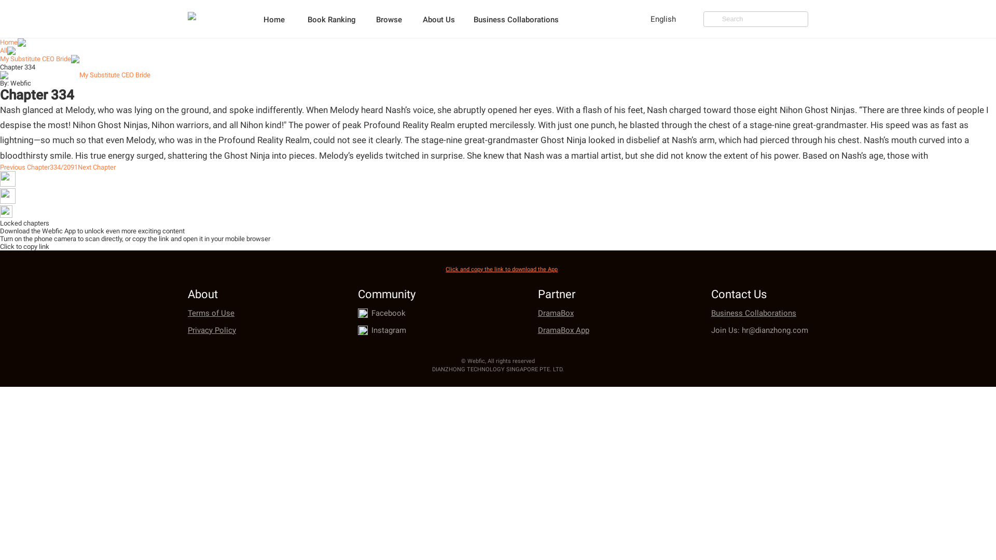 The image size is (996, 560). What do you see at coordinates (389, 330) in the screenshot?
I see `Instagram` at bounding box center [389, 330].